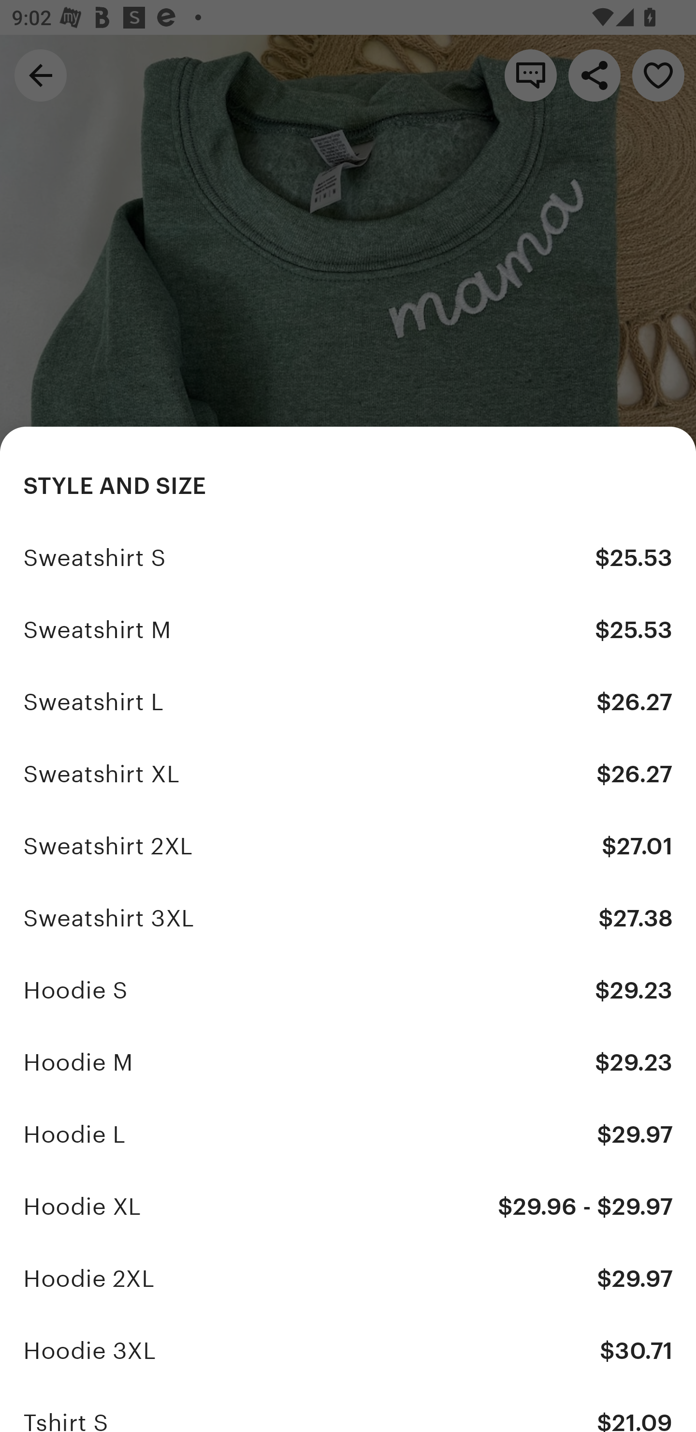 The image size is (696, 1432). Describe the element at coordinates (348, 1062) in the screenshot. I see `Hoodie M $29.23` at that location.